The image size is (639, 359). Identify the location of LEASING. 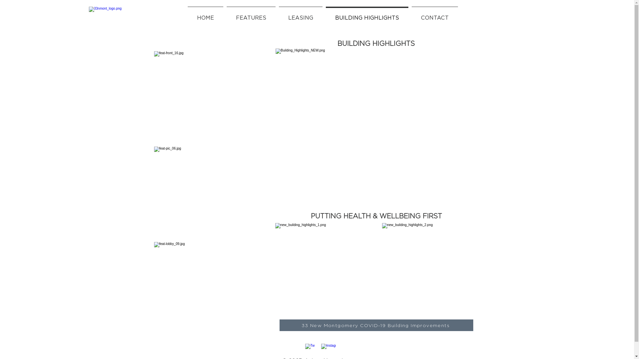
(300, 15).